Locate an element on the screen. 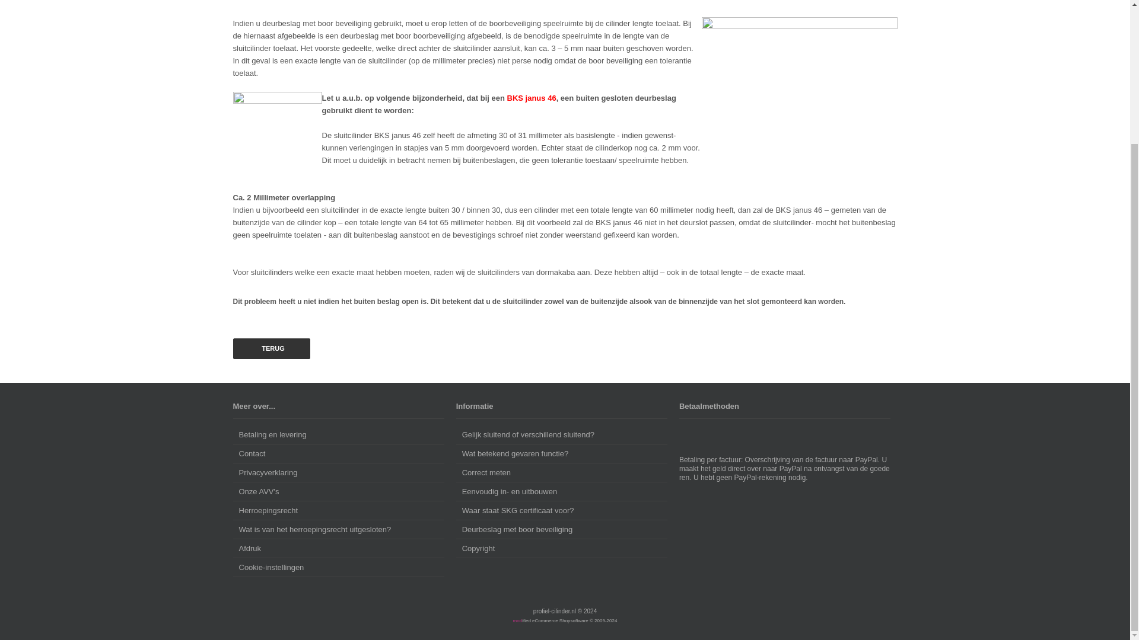 The image size is (1139, 640). Waar staat SKG certificaat voor? is located at coordinates (562, 511).